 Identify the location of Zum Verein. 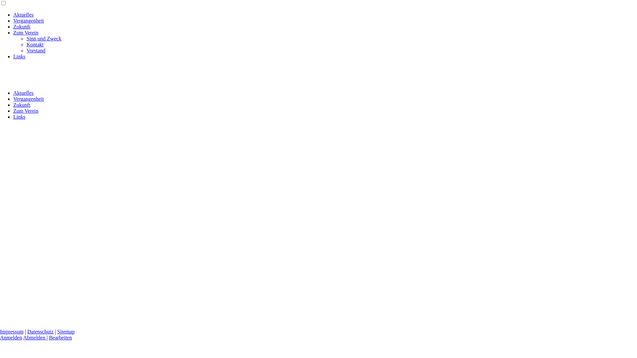
(26, 111).